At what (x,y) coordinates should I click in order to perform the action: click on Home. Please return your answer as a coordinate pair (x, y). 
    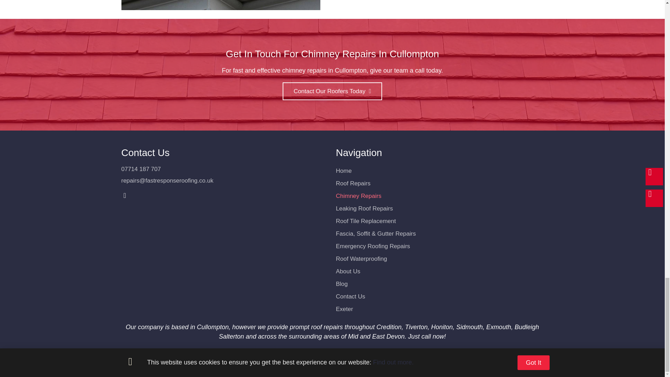
    Looking at the image, I should click on (439, 171).